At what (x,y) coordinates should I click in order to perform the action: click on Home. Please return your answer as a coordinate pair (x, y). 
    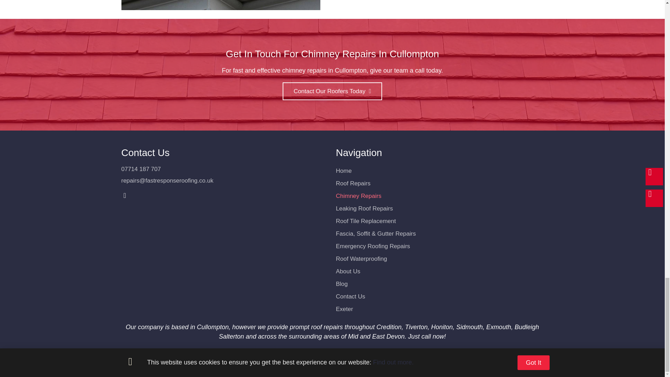
    Looking at the image, I should click on (439, 171).